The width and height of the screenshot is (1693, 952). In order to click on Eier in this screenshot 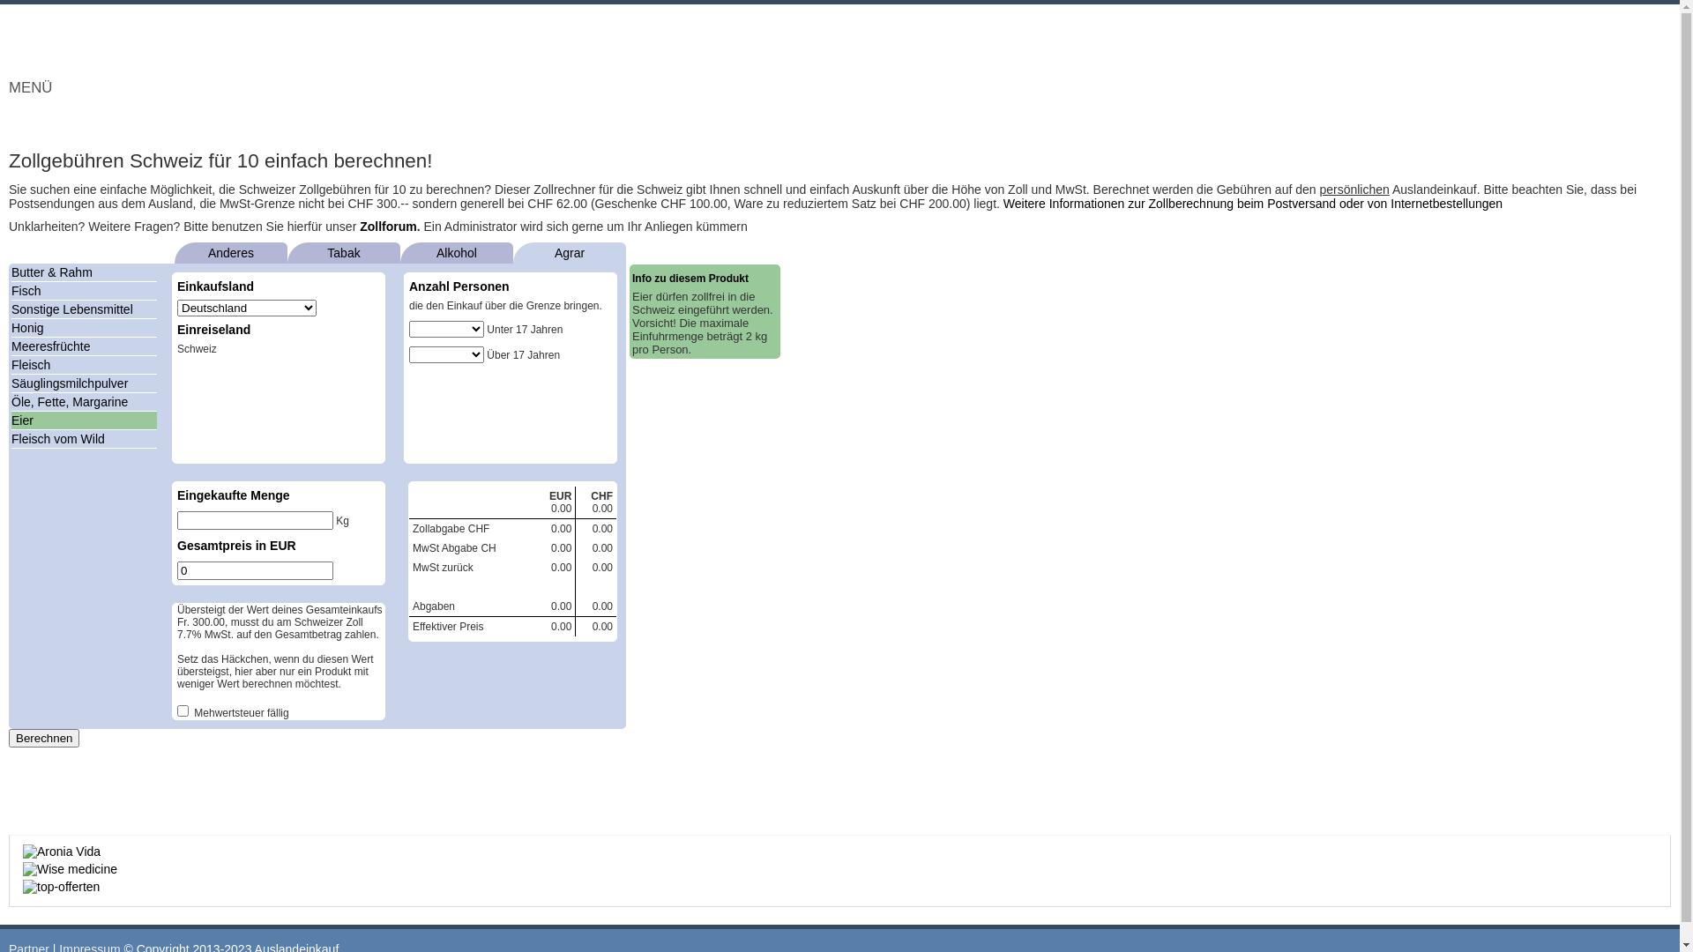, I will do `click(23, 420)`.